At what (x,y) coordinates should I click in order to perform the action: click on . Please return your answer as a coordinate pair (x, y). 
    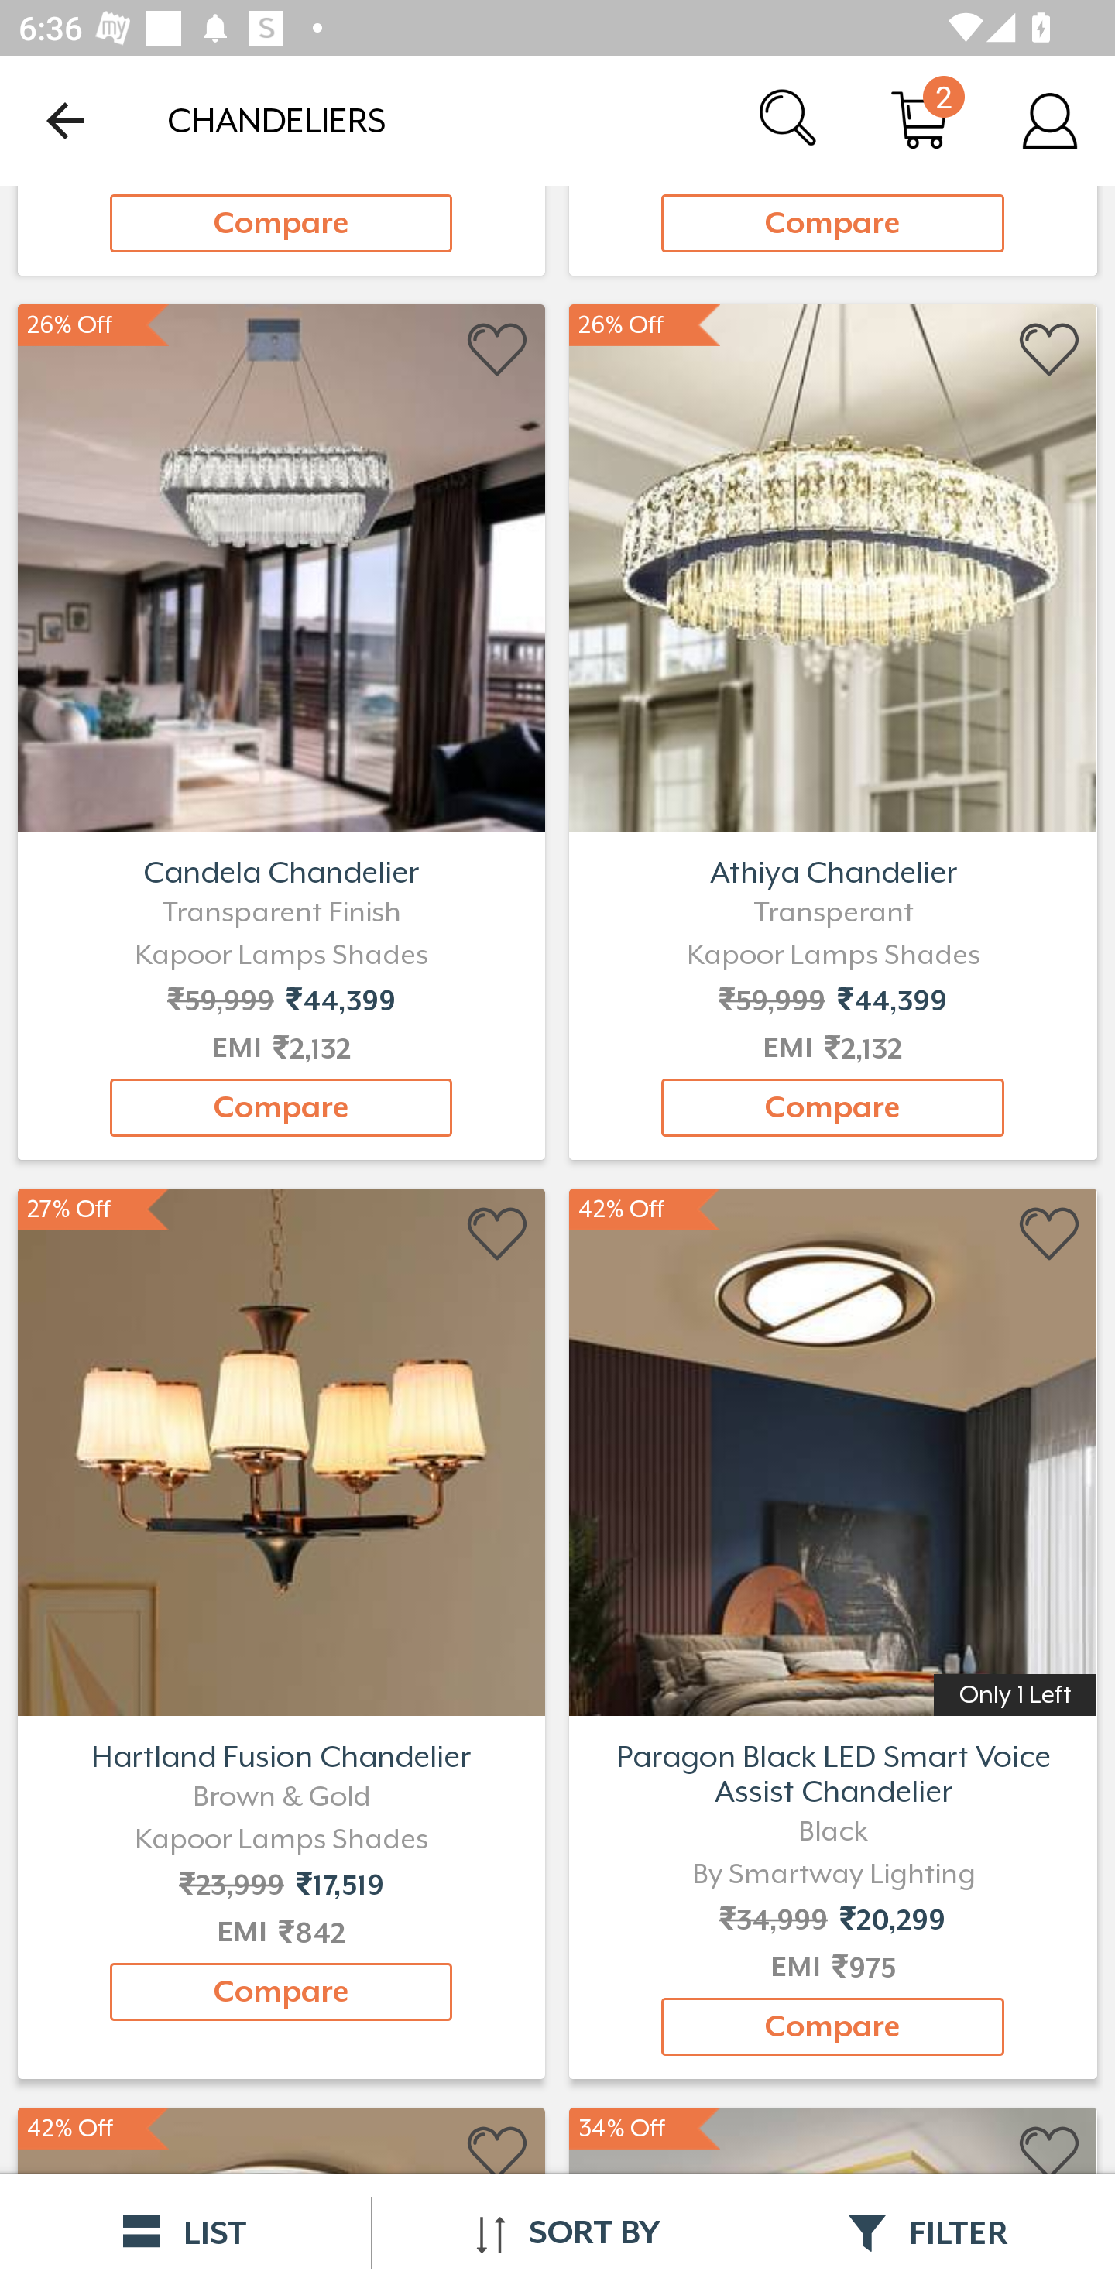
    Looking at the image, I should click on (1050, 1235).